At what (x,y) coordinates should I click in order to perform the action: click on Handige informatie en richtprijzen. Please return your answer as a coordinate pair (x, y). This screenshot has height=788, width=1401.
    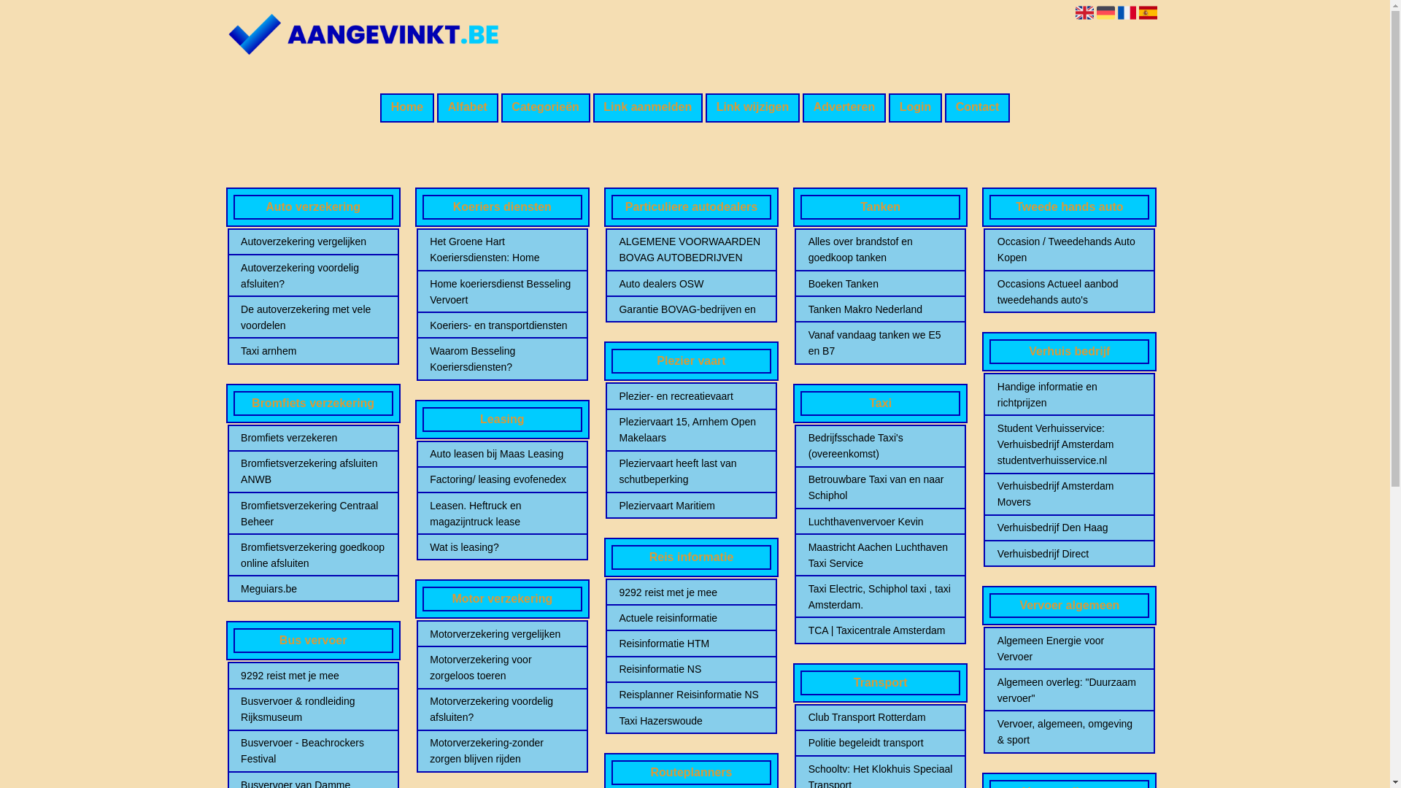
    Looking at the image, I should click on (1070, 395).